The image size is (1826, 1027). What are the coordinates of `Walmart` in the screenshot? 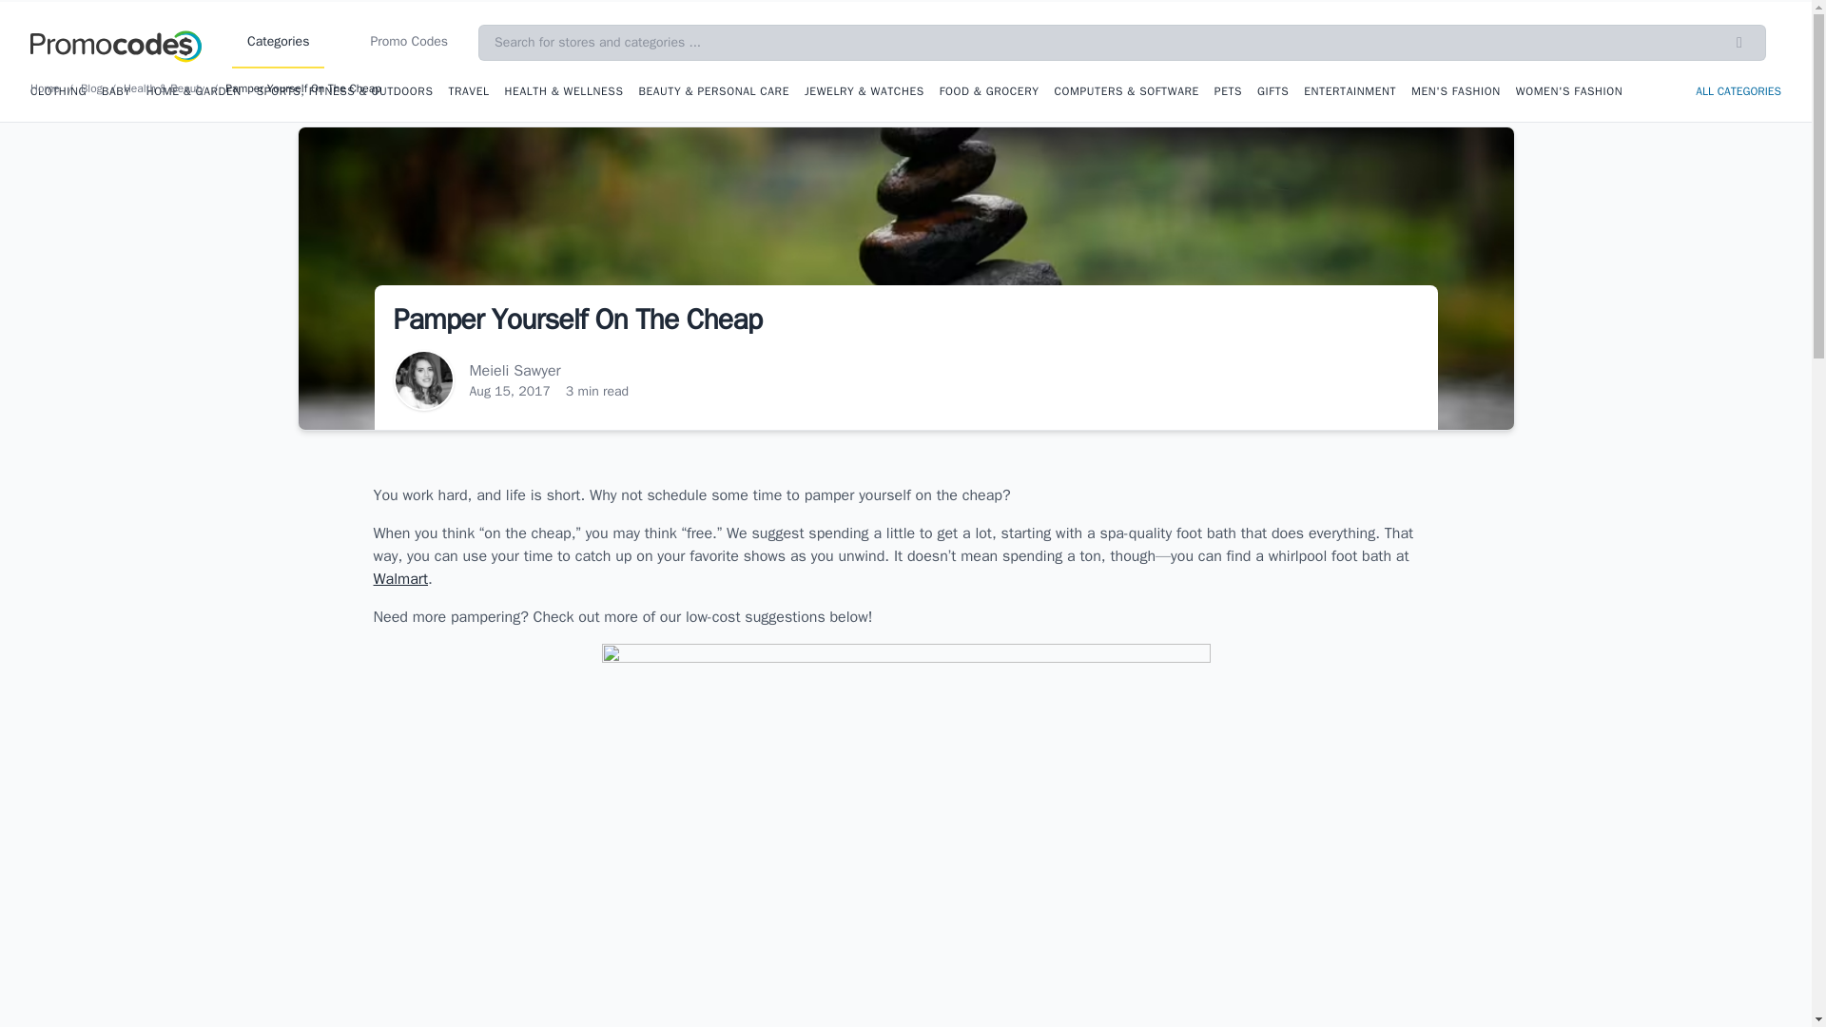 It's located at (399, 578).